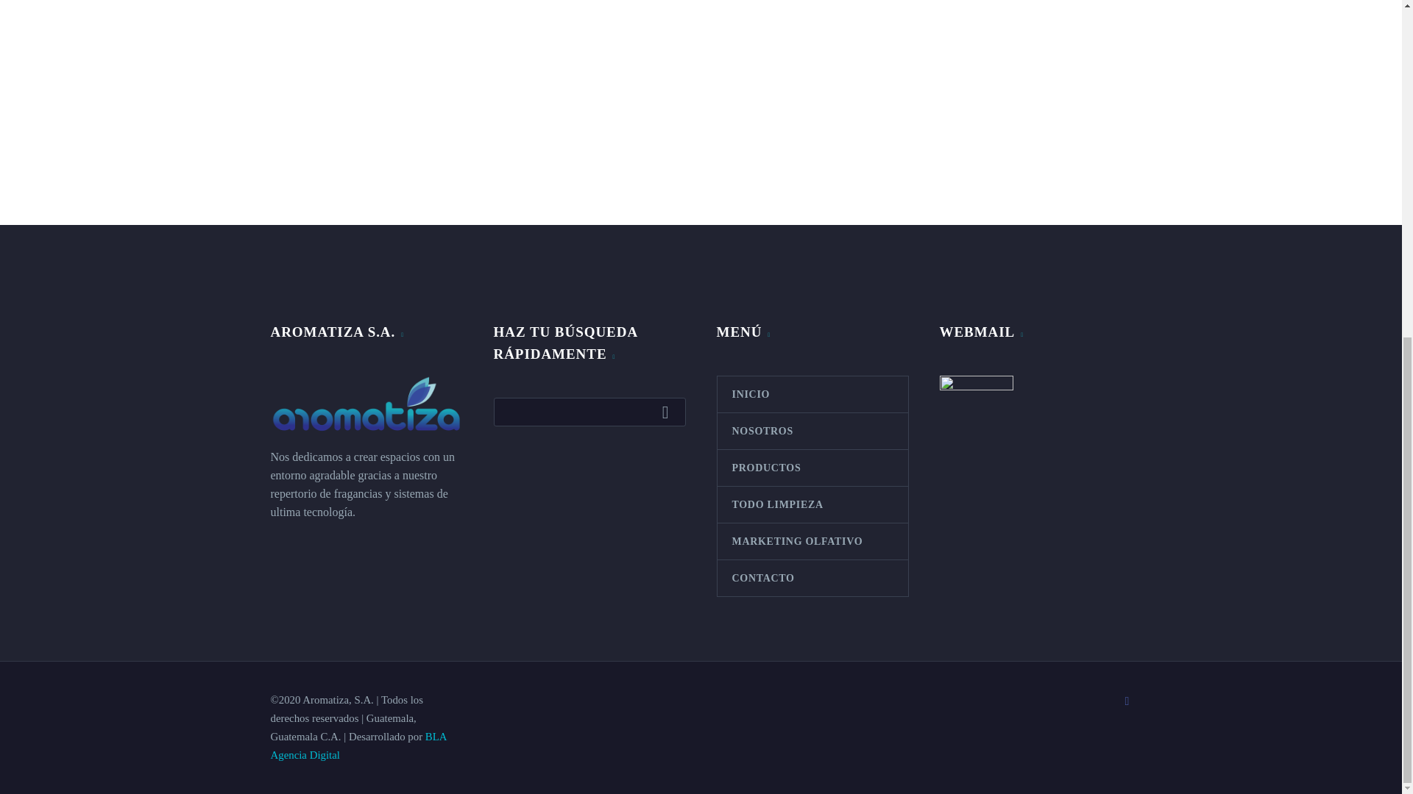 Image resolution: width=1413 pixels, height=794 pixels. Describe the element at coordinates (811, 504) in the screenshot. I see `TODO LIMPIEZA` at that location.